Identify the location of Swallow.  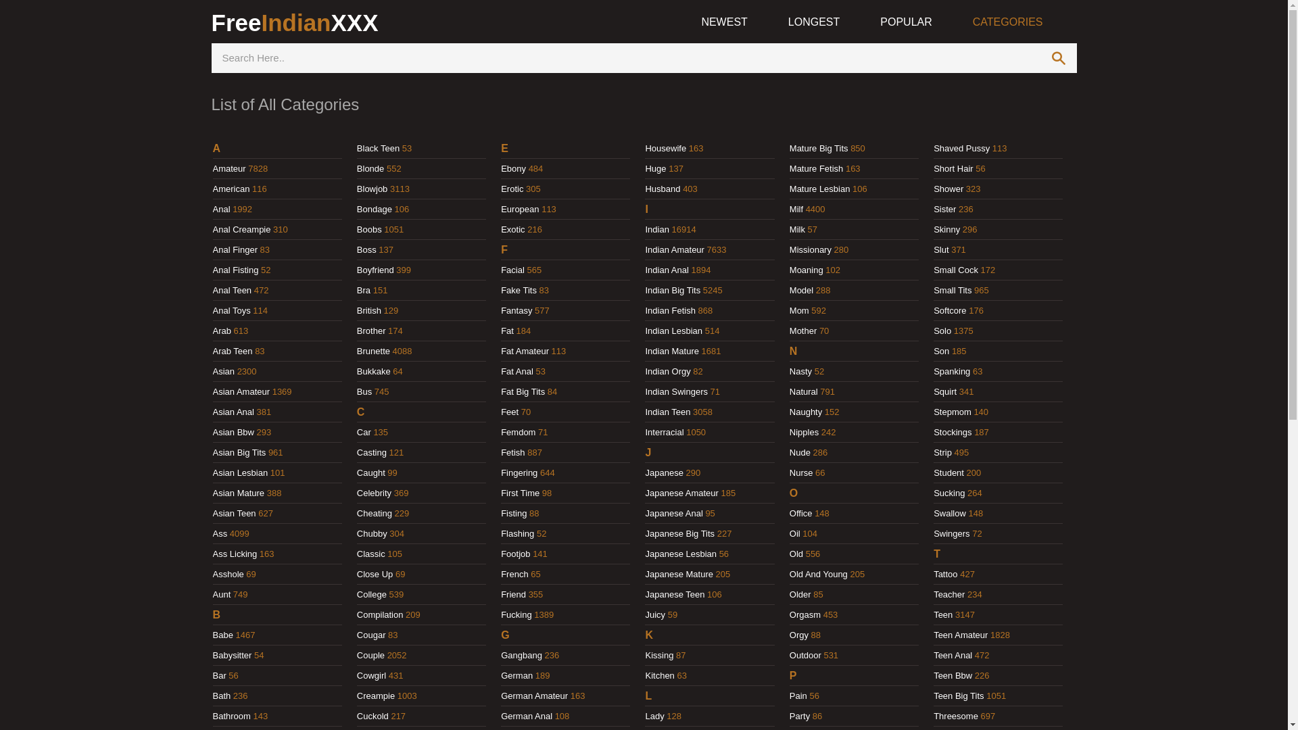
(950, 514).